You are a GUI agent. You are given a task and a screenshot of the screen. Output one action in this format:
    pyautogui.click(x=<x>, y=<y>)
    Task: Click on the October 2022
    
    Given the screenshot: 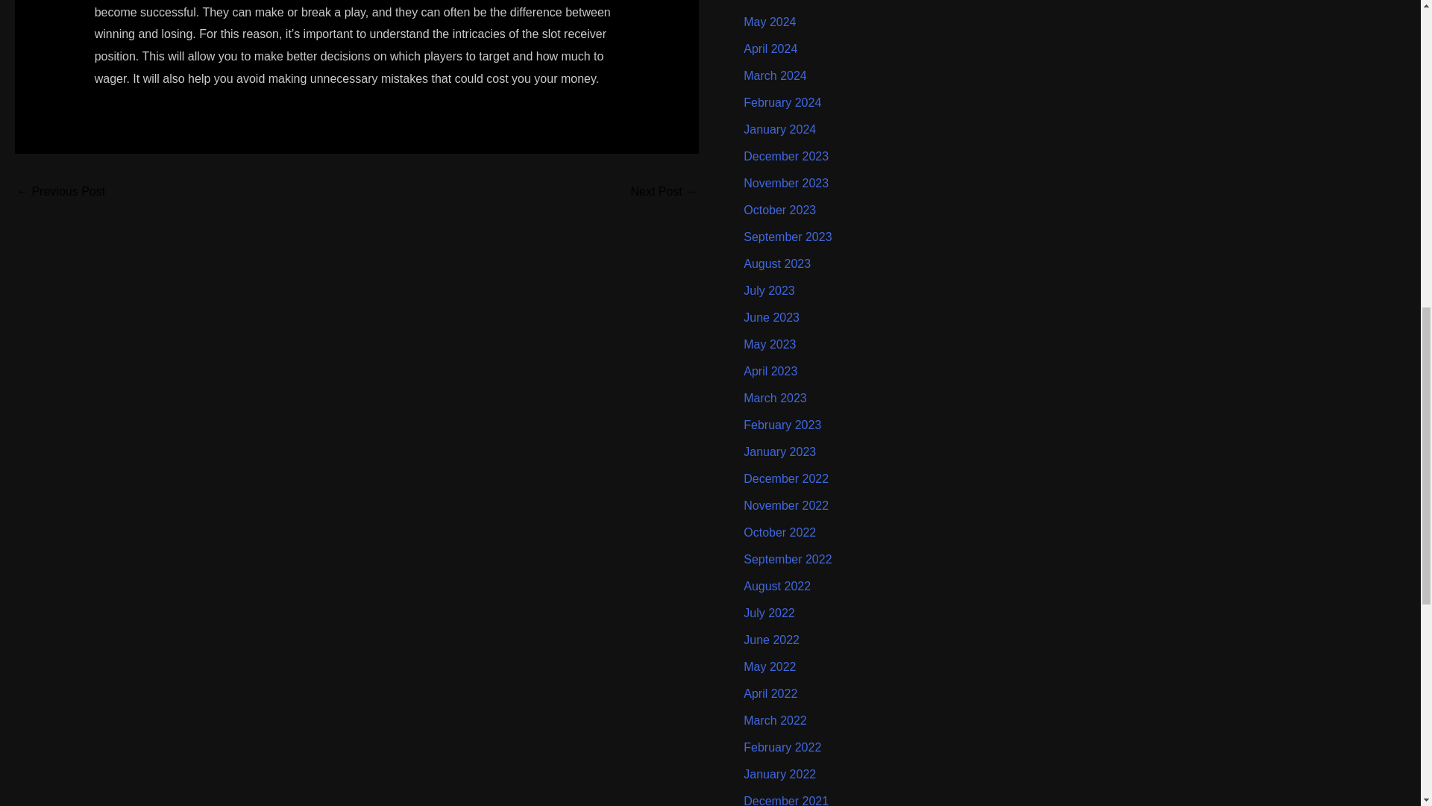 What is the action you would take?
    pyautogui.click(x=779, y=533)
    